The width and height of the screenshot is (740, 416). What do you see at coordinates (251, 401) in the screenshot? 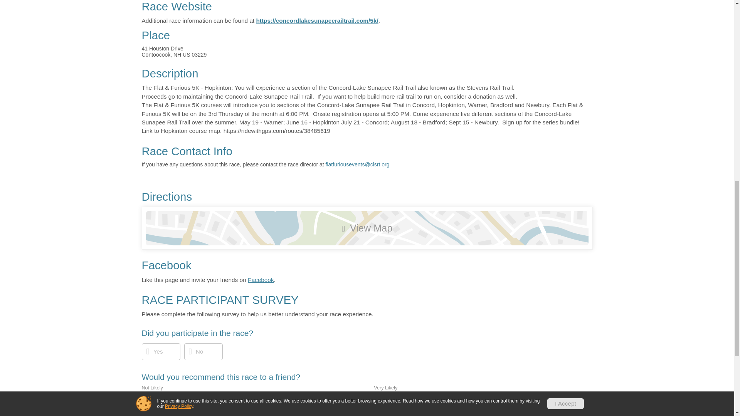
I see `4` at bounding box center [251, 401].